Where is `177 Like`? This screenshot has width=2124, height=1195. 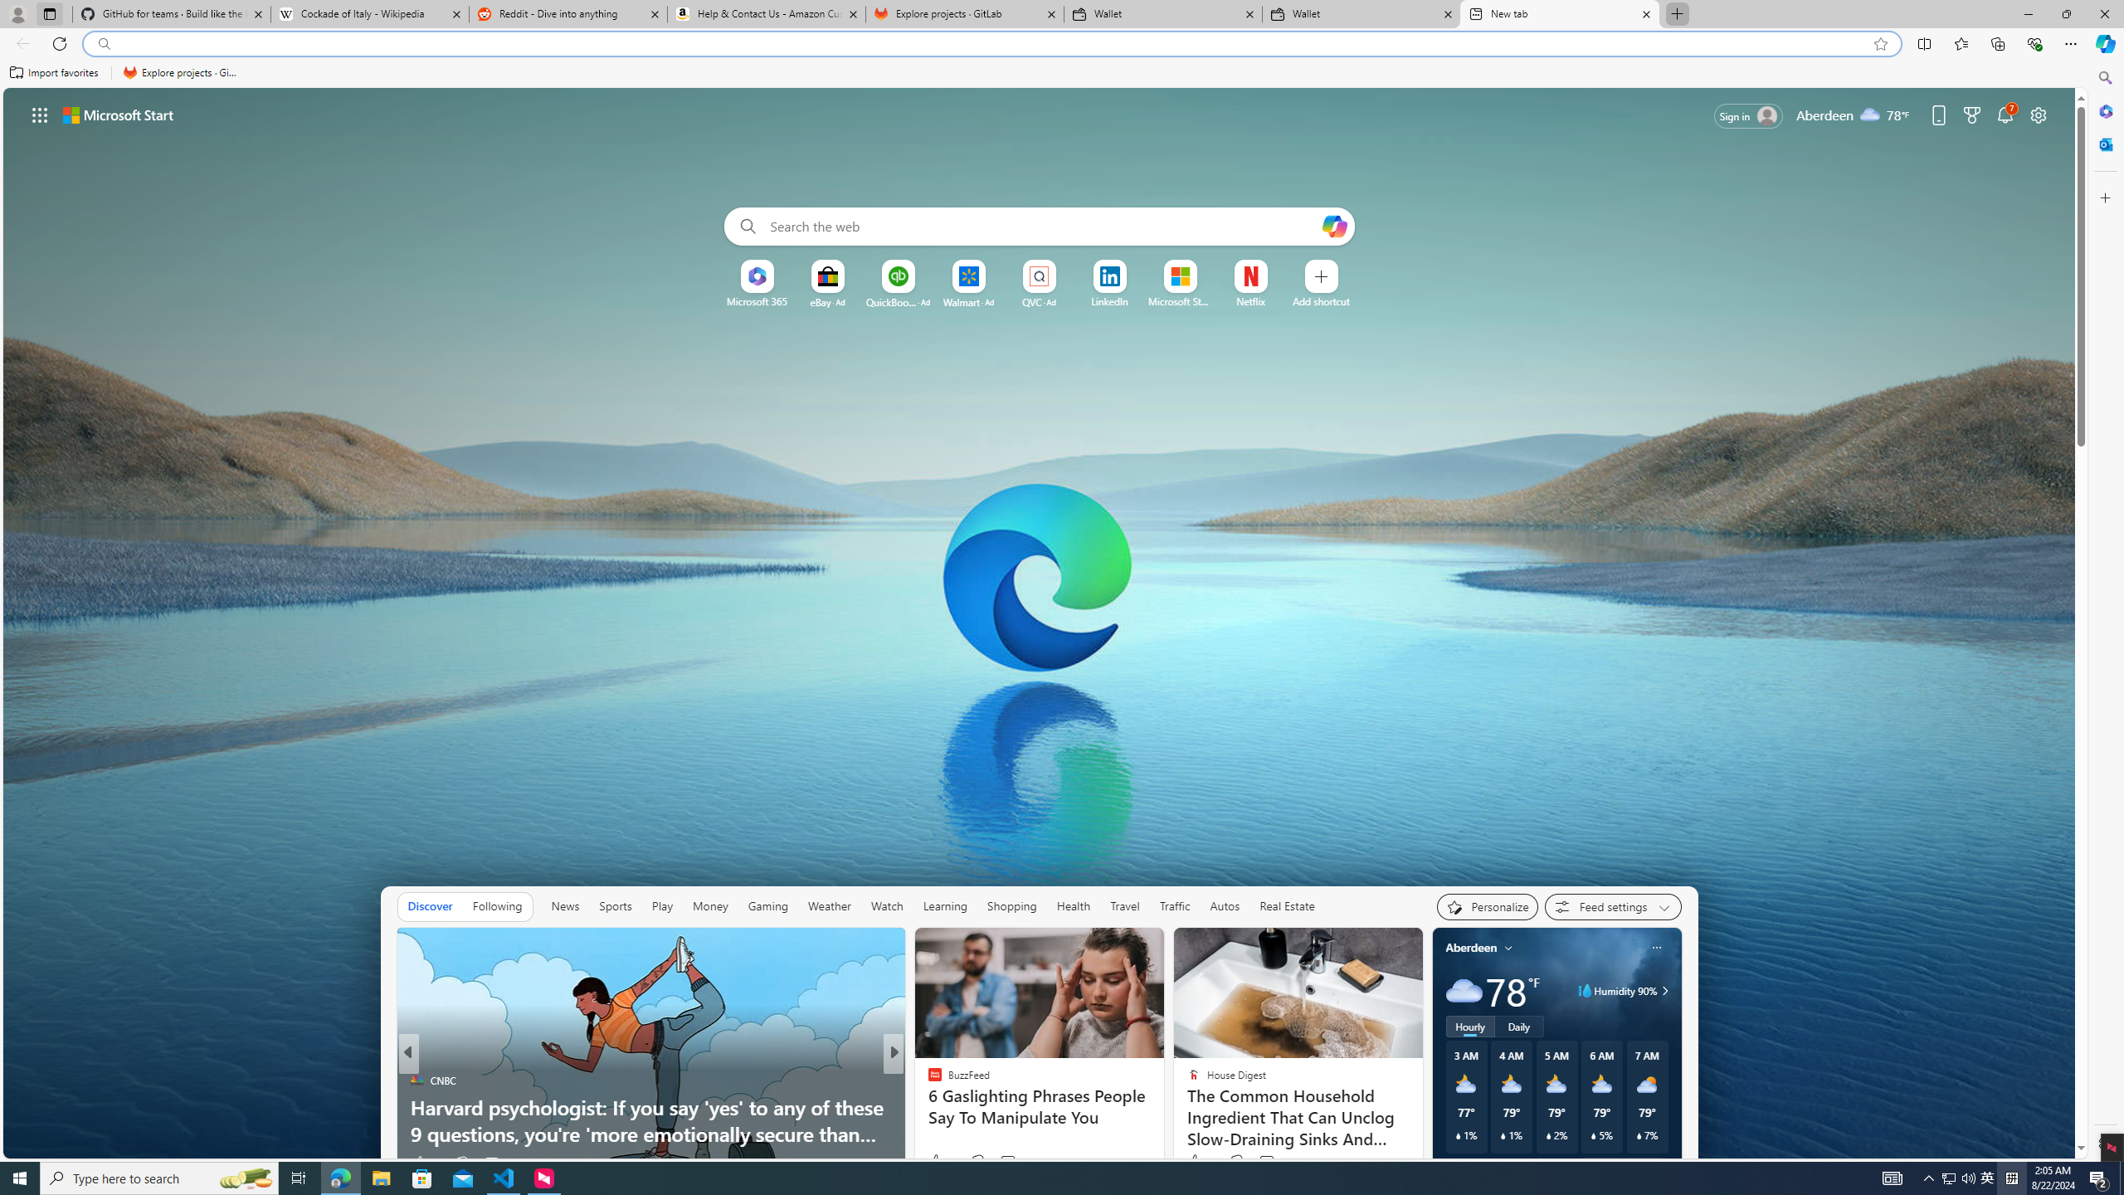
177 Like is located at coordinates (938, 1162).